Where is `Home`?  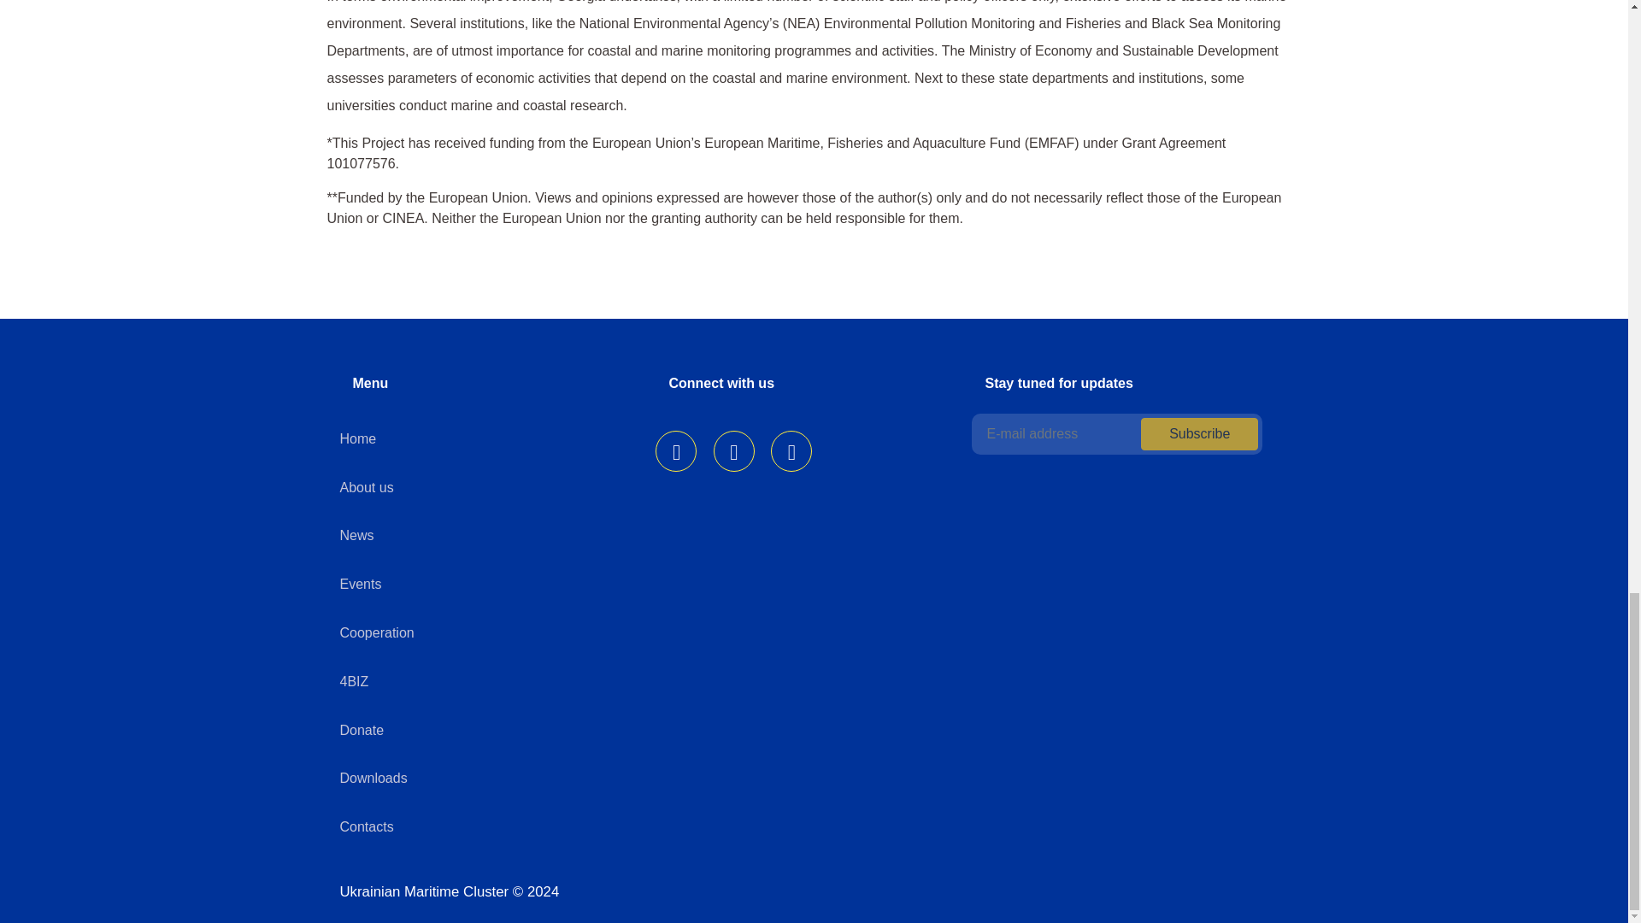
Home is located at coordinates (358, 438).